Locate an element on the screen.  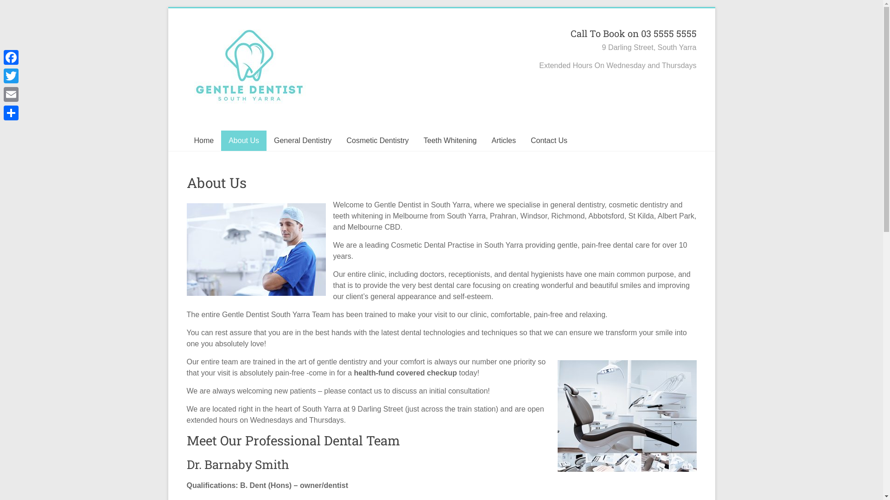
Facebook is located at coordinates (11, 57).